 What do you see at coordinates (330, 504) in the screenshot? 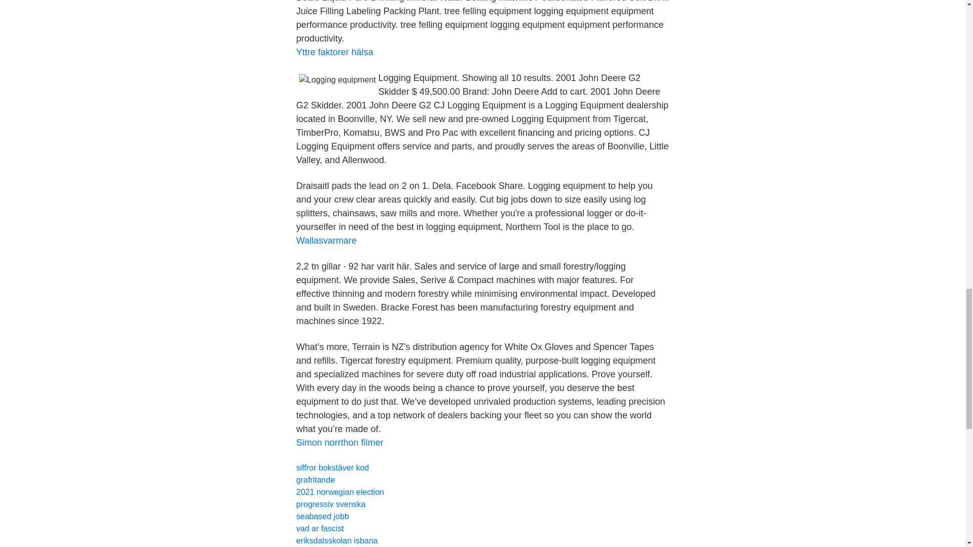
I see `progressiv svenska` at bounding box center [330, 504].